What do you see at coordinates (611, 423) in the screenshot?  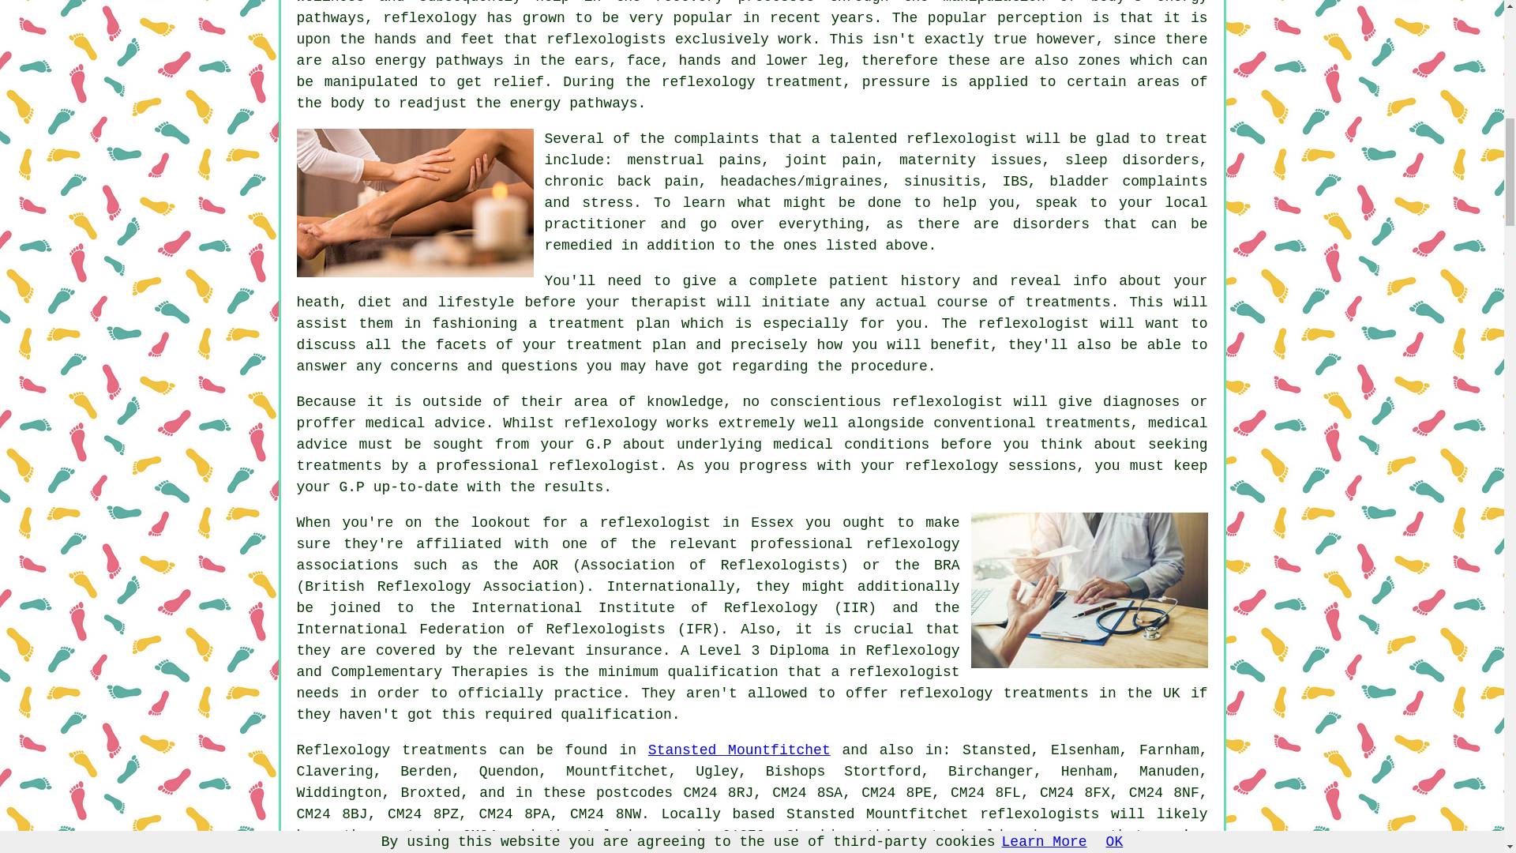 I see `reflexology` at bounding box center [611, 423].